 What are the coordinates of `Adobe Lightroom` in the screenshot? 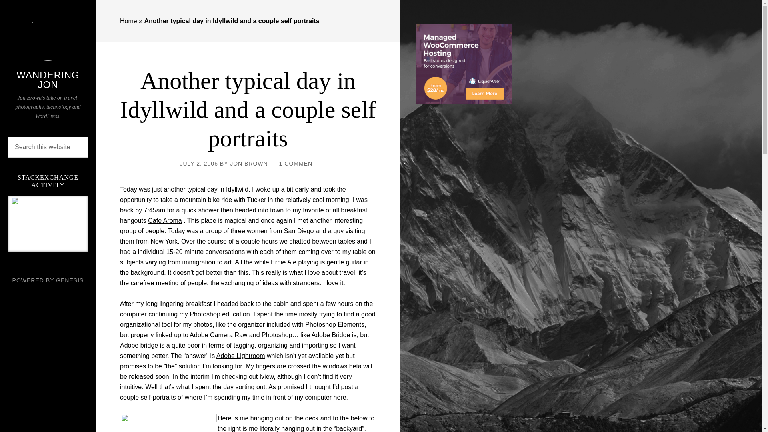 It's located at (241, 356).